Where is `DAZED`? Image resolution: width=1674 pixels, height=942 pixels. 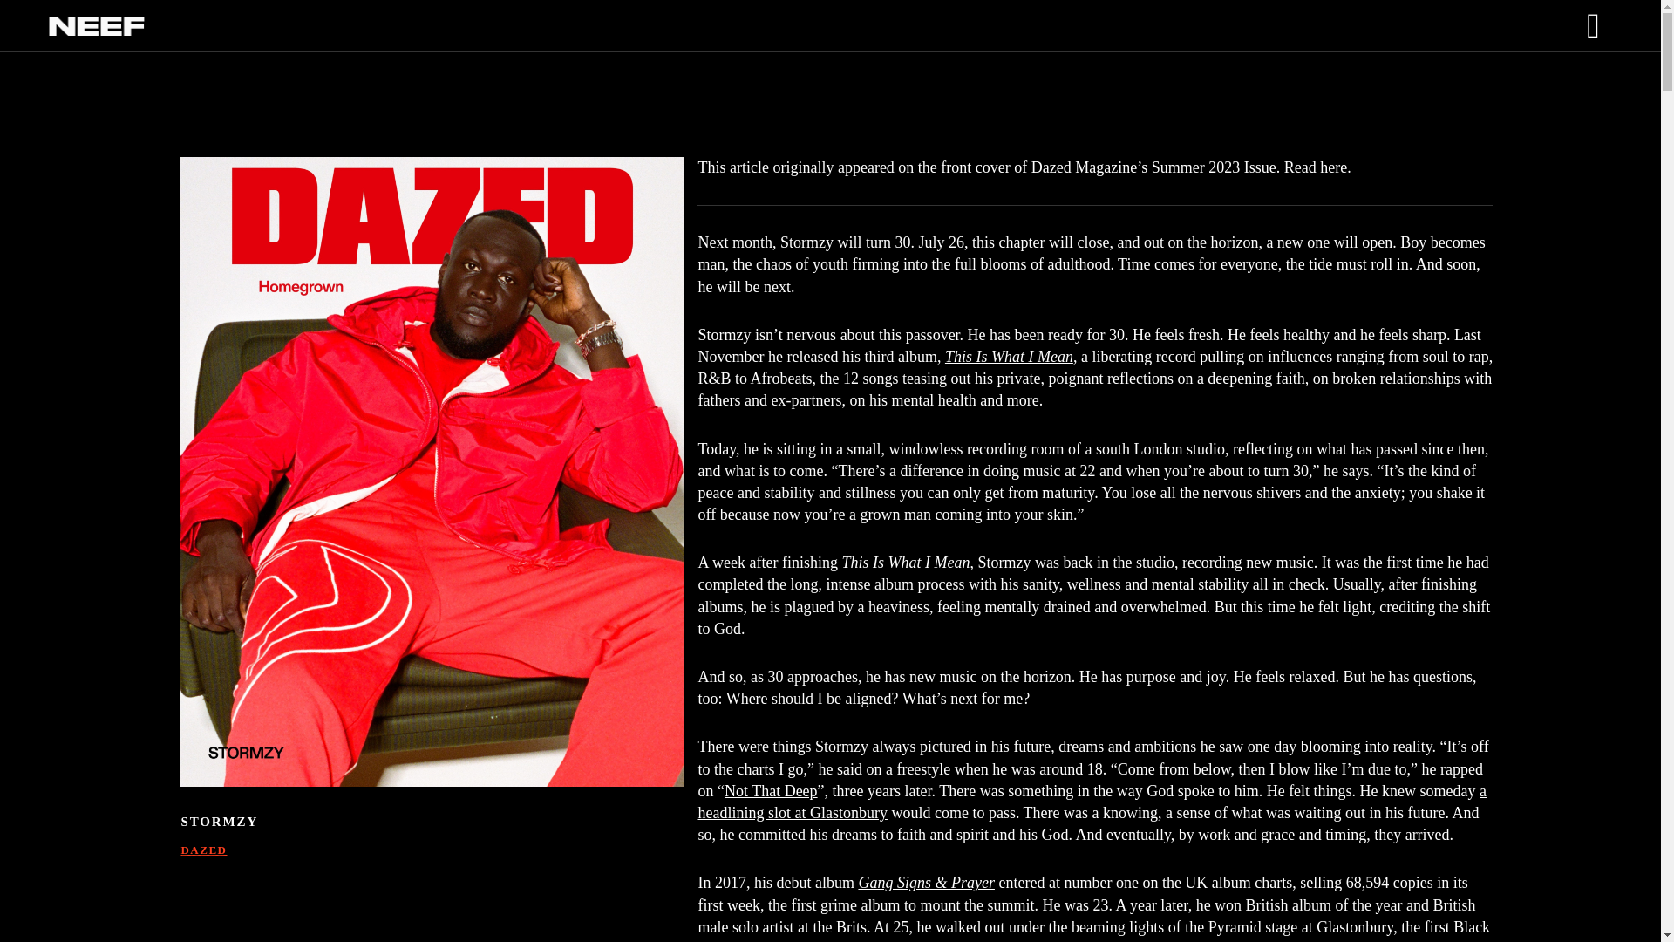 DAZED is located at coordinates (203, 850).